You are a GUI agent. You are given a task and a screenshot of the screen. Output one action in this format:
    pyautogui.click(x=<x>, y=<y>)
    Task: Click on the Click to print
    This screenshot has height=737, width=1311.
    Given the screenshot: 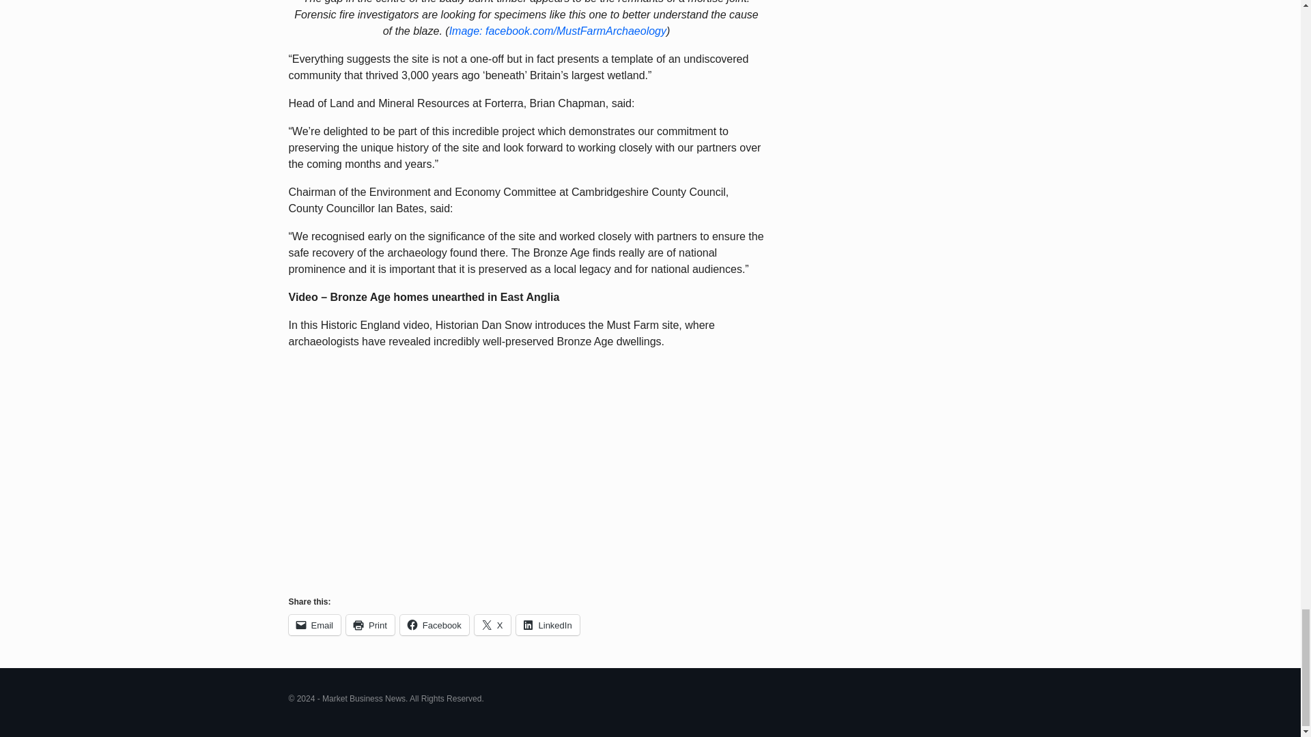 What is the action you would take?
    pyautogui.click(x=370, y=624)
    